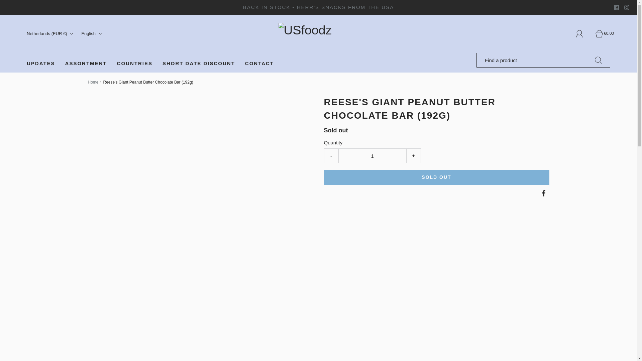 This screenshot has width=642, height=361. I want to click on BACK IN STOCK - HERR'S SNACKS FROM THE USA, so click(319, 7).